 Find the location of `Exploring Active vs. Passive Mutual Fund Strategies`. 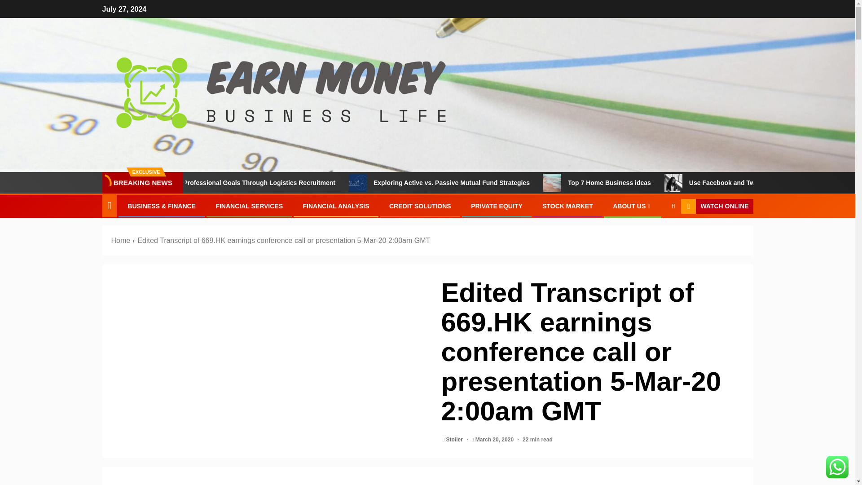

Exploring Active vs. Passive Mutual Fund Strategies is located at coordinates (497, 182).